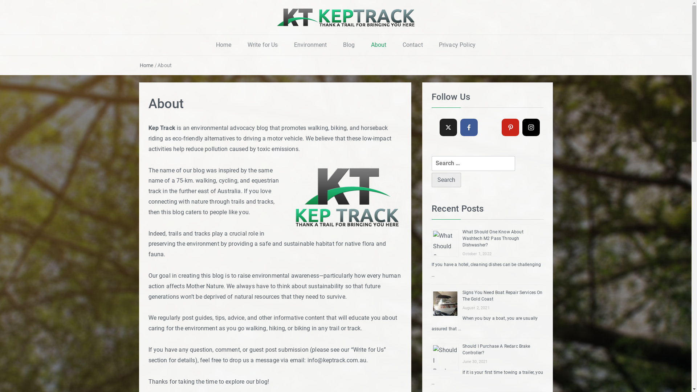 Image resolution: width=697 pixels, height=392 pixels. What do you see at coordinates (531, 127) in the screenshot?
I see `instagram` at bounding box center [531, 127].